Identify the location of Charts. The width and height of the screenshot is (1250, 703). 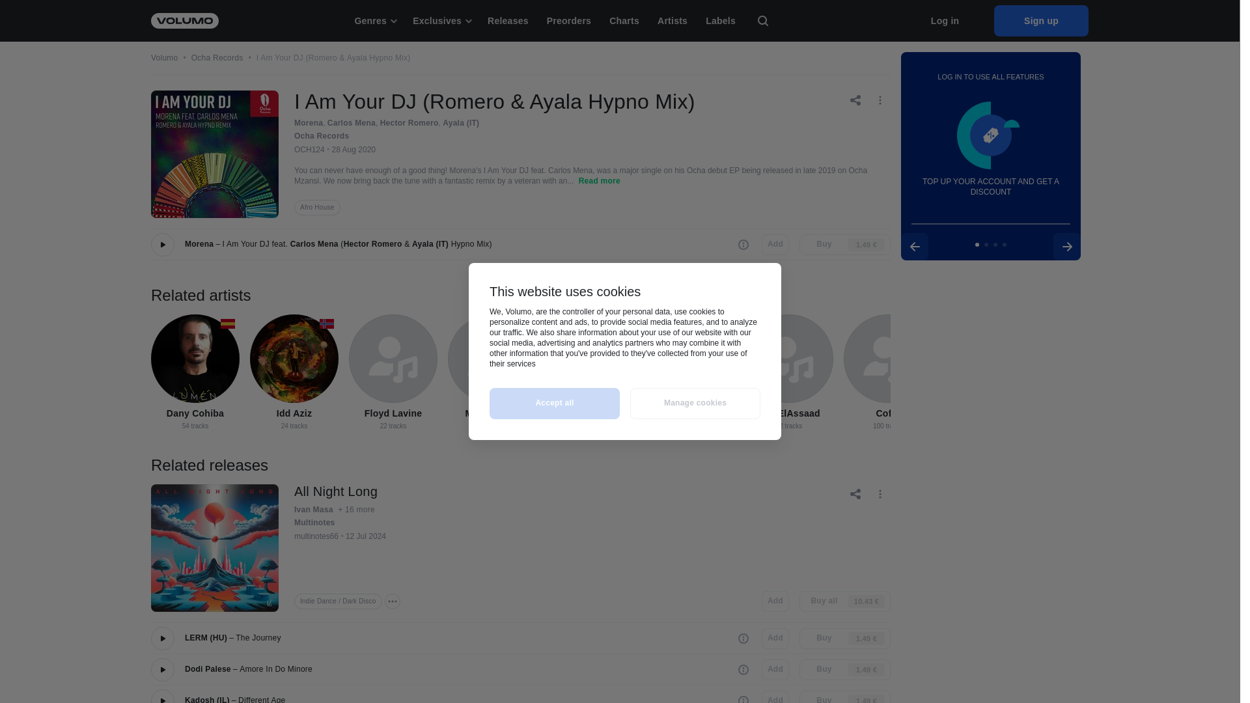
(624, 21).